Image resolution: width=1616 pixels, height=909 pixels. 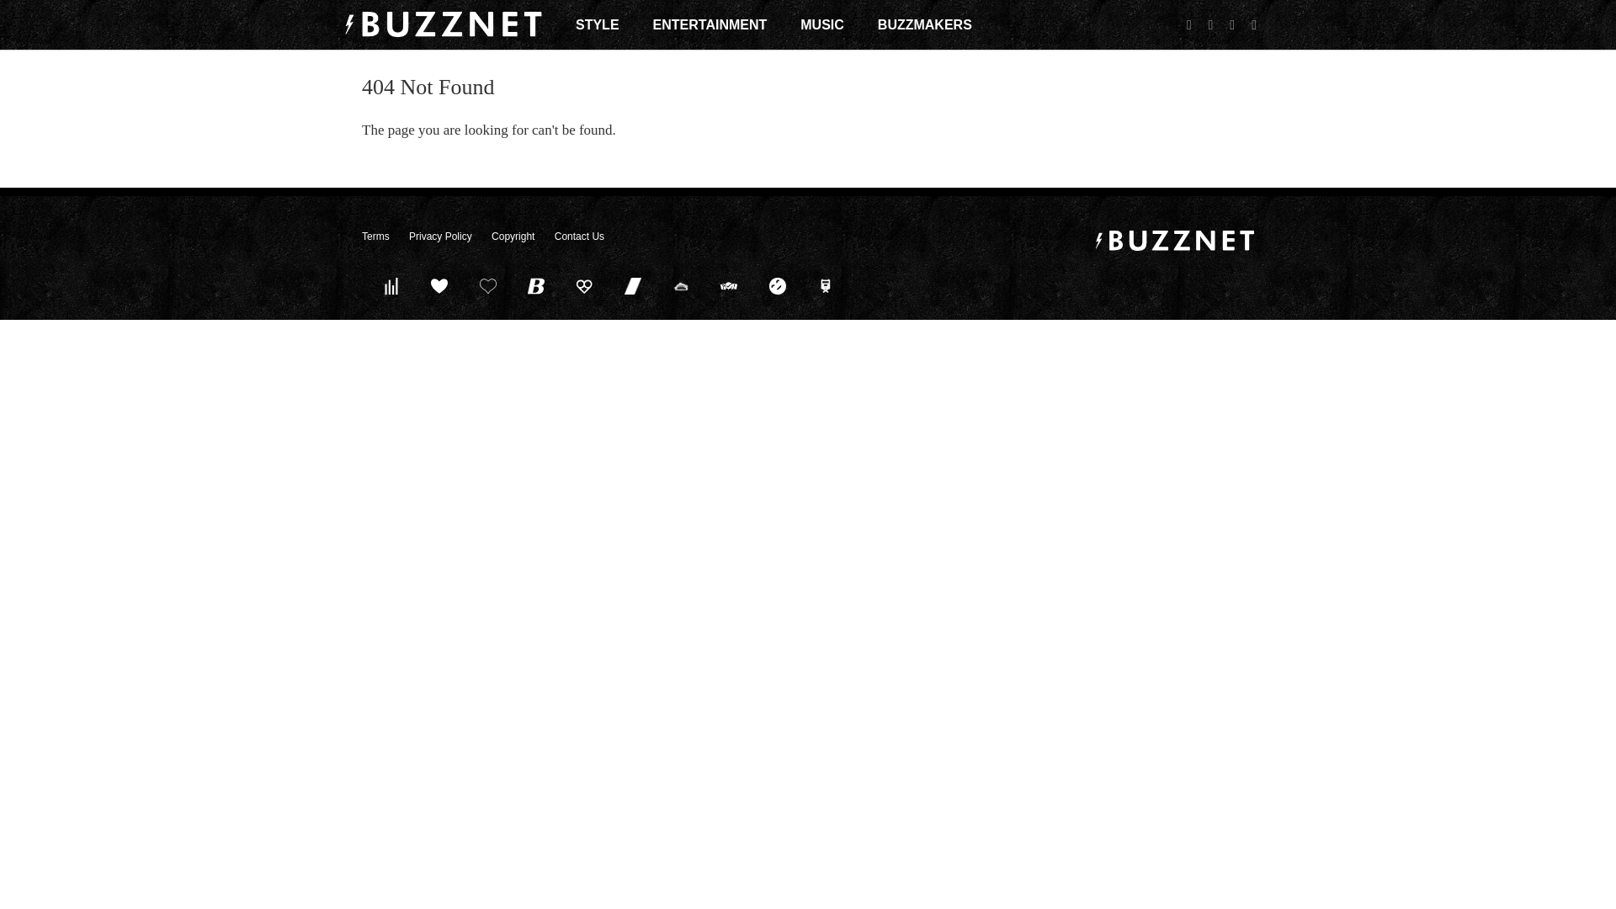 What do you see at coordinates (487, 285) in the screenshot?
I see `Post Fun` at bounding box center [487, 285].